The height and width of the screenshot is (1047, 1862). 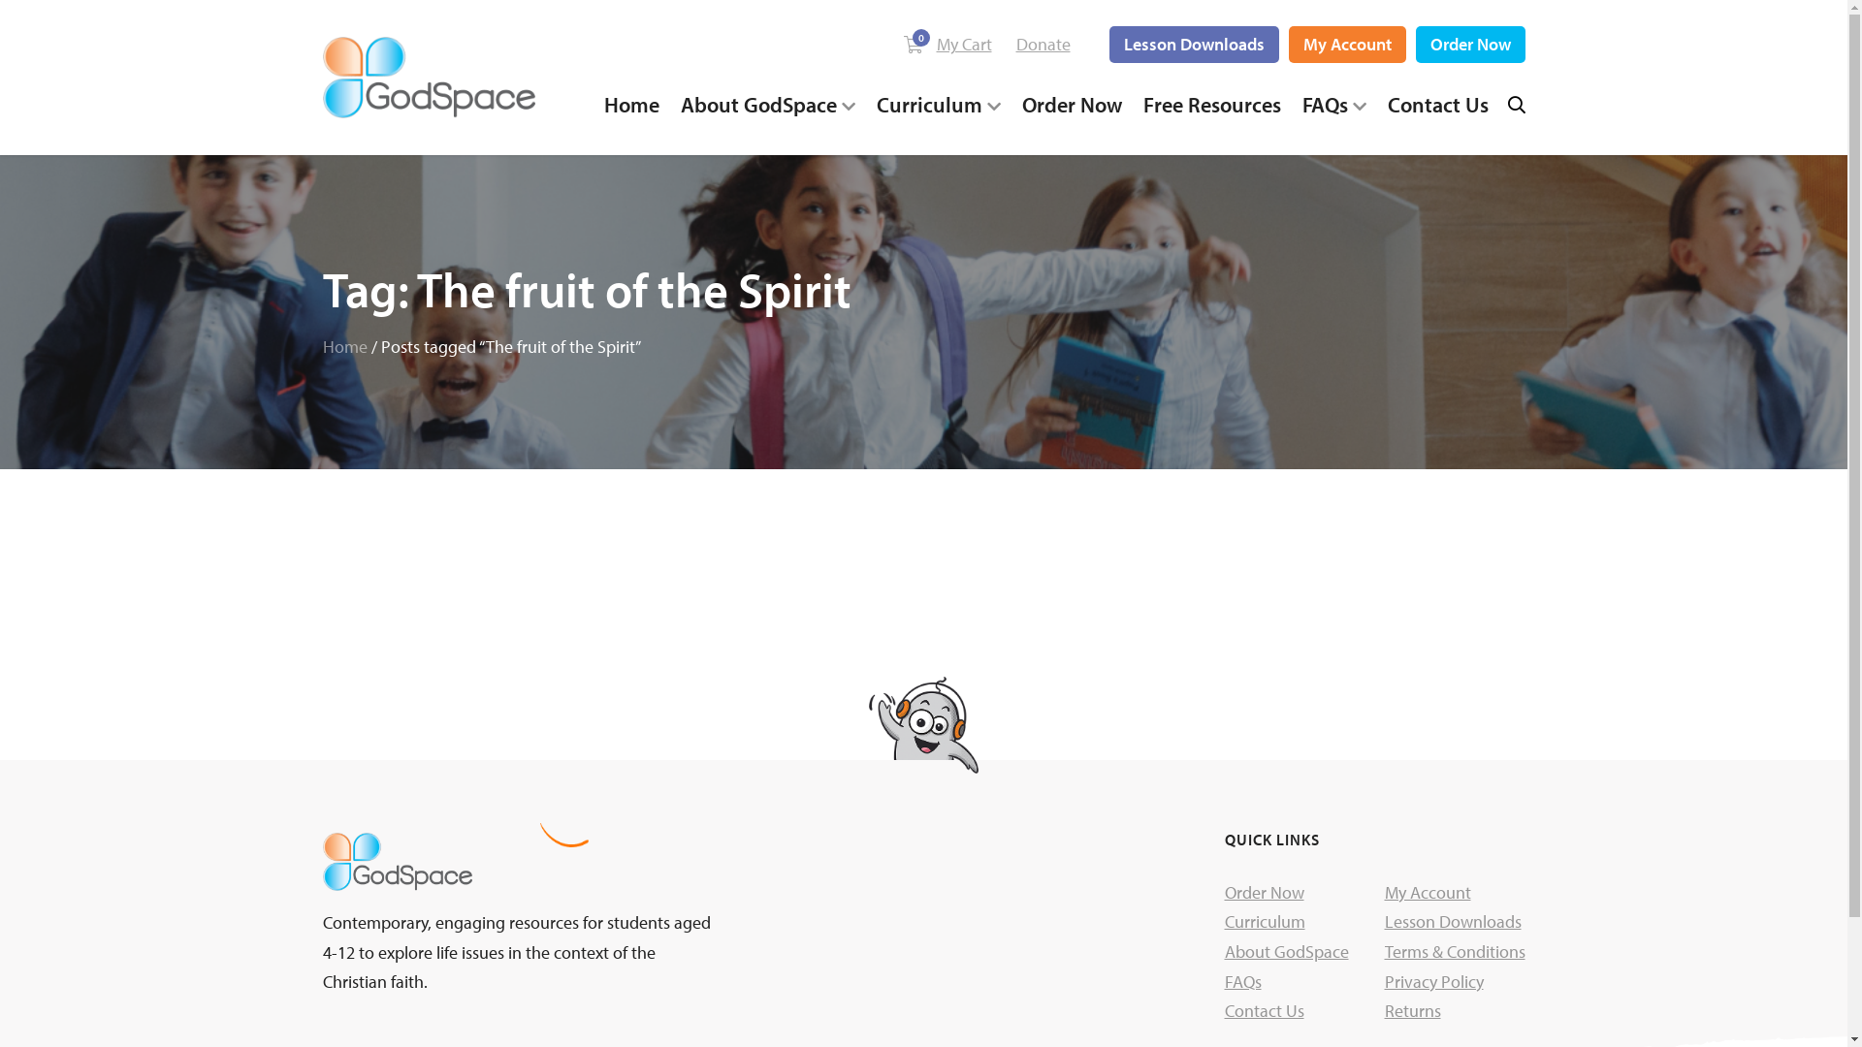 I want to click on Free Resources, so click(x=1211, y=105).